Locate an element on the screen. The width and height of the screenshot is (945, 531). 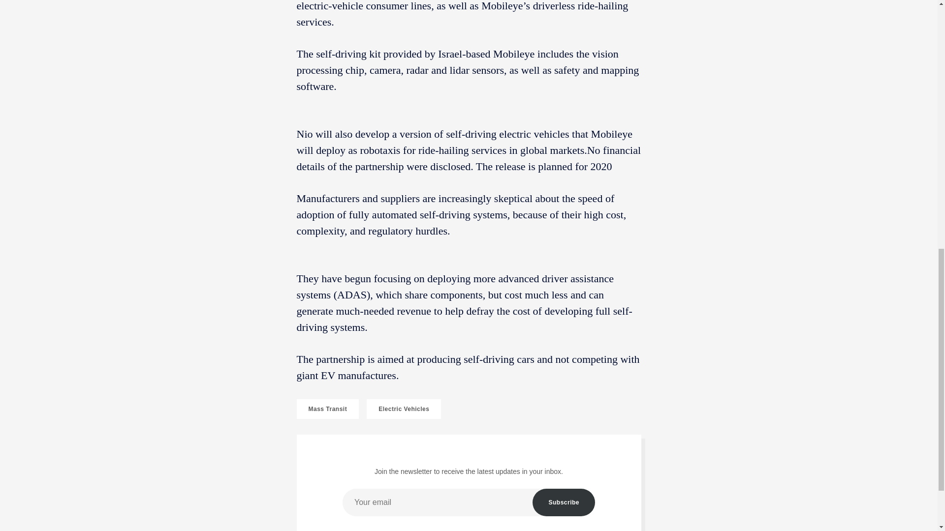
Subscribe is located at coordinates (564, 502).